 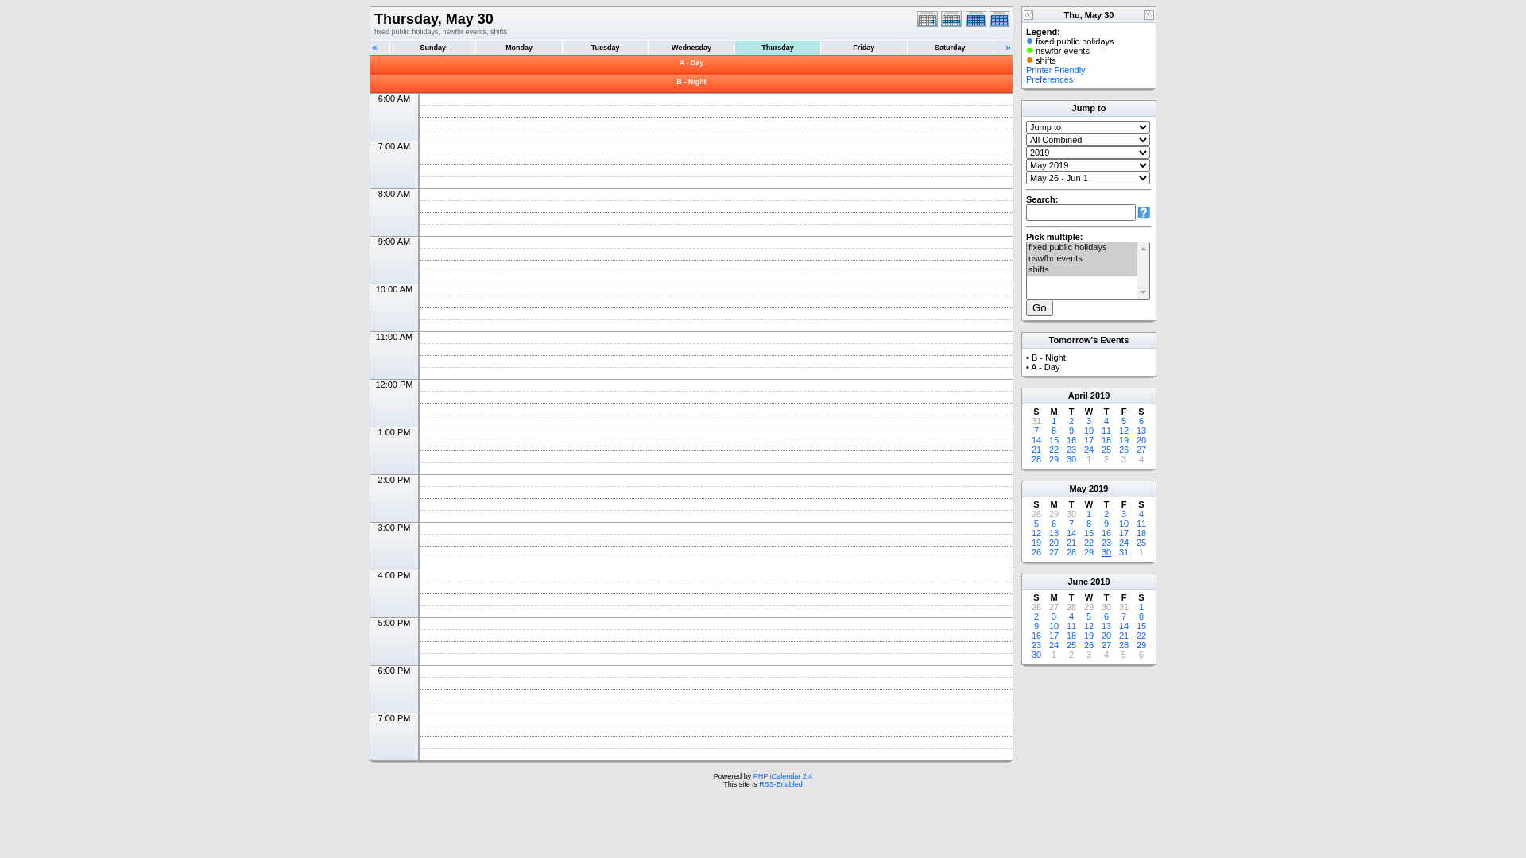 I want to click on 14, so click(x=1124, y=626).